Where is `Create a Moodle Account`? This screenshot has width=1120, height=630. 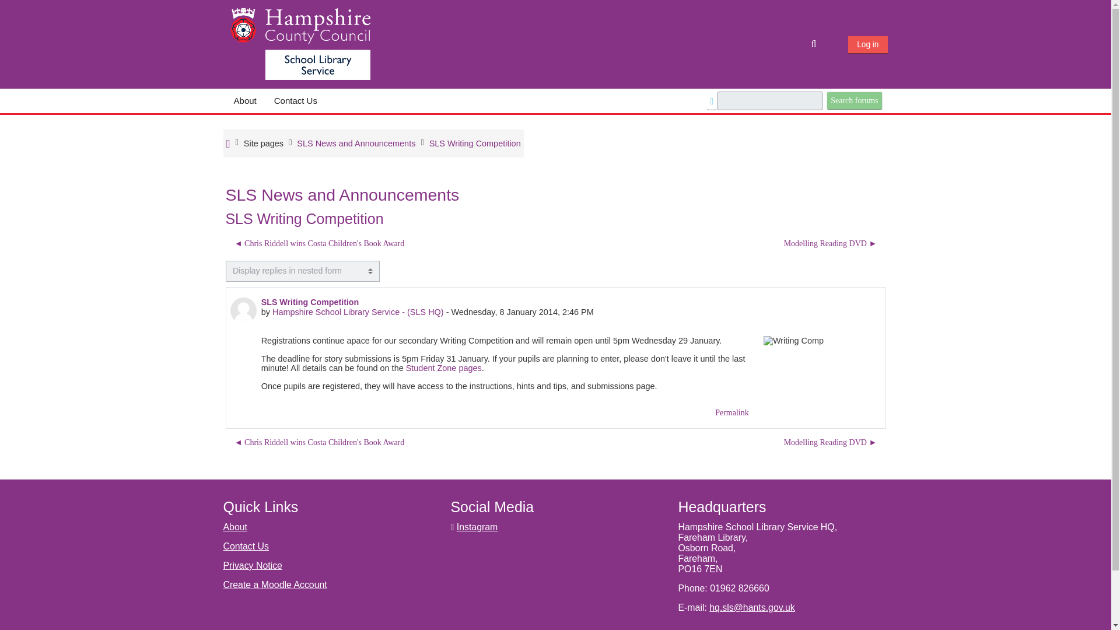
Create a Moodle Account is located at coordinates (275, 584).